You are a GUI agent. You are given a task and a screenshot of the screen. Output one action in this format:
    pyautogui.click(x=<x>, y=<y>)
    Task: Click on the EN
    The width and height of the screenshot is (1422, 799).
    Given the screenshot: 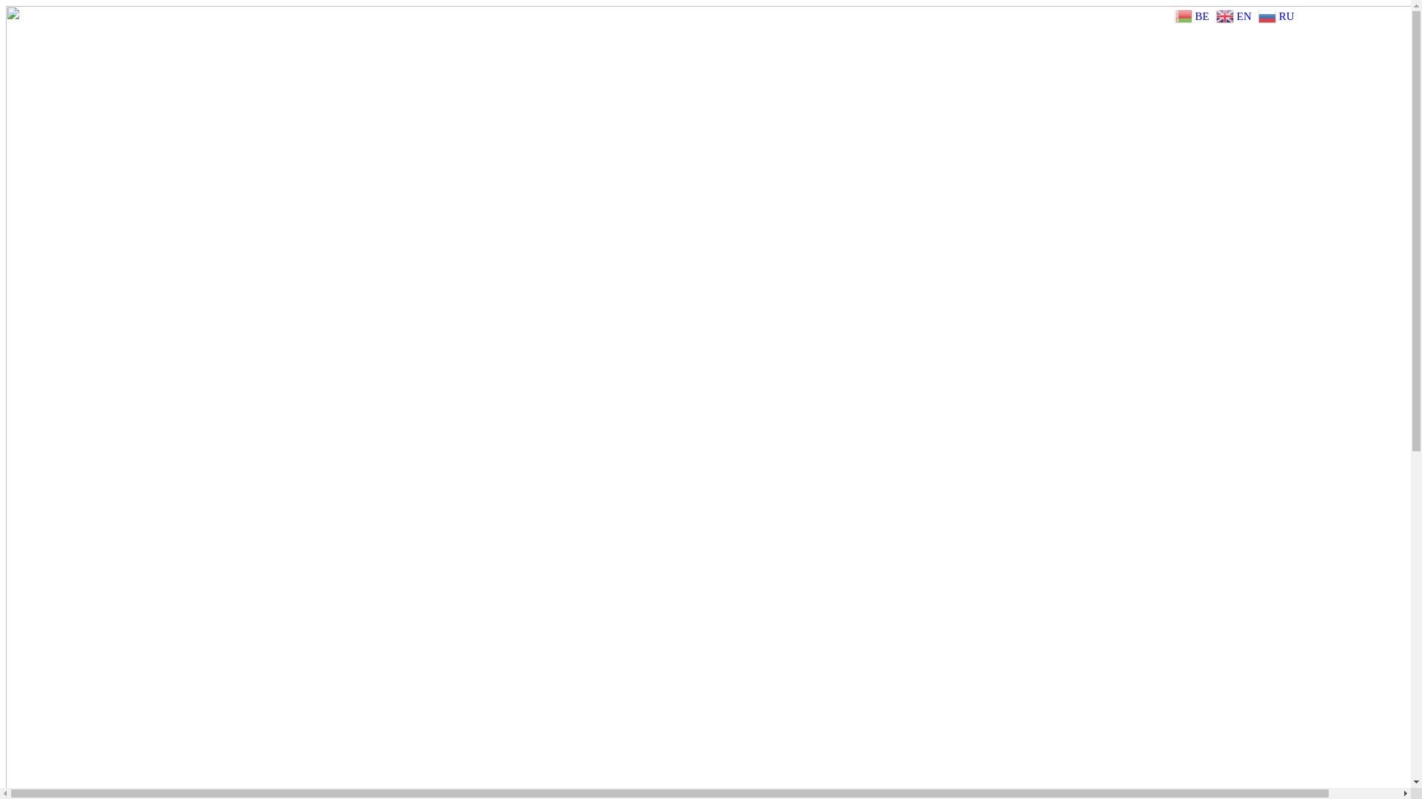 What is the action you would take?
    pyautogui.click(x=1235, y=15)
    